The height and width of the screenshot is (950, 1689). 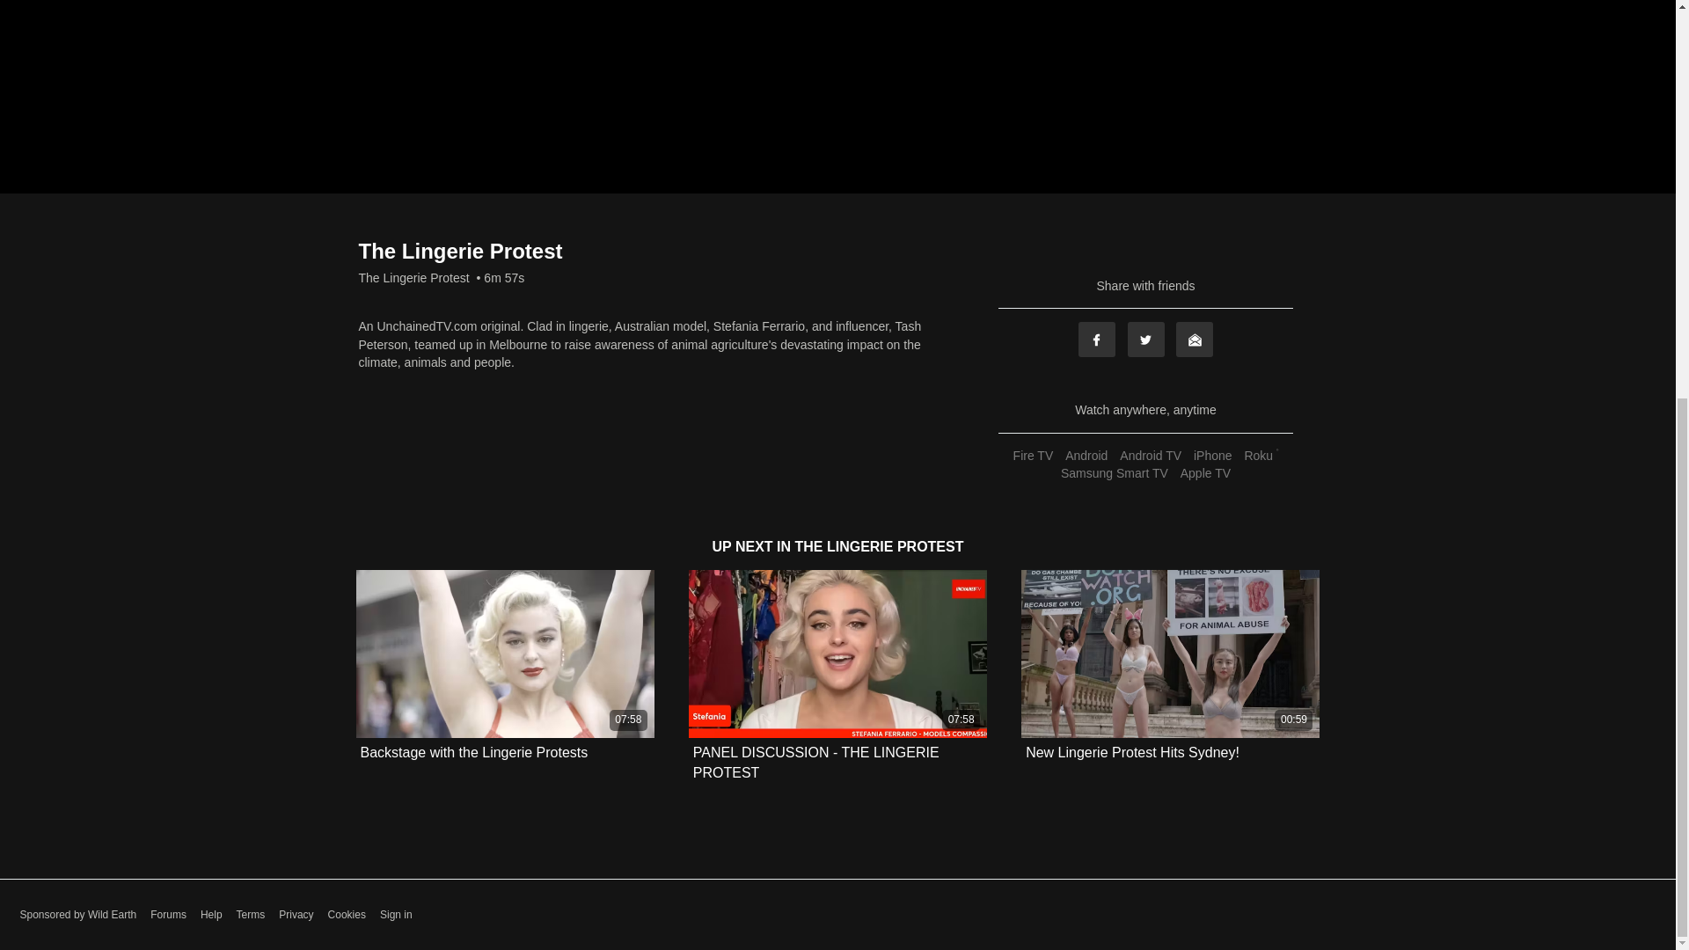 I want to click on Apple TV, so click(x=1205, y=473).